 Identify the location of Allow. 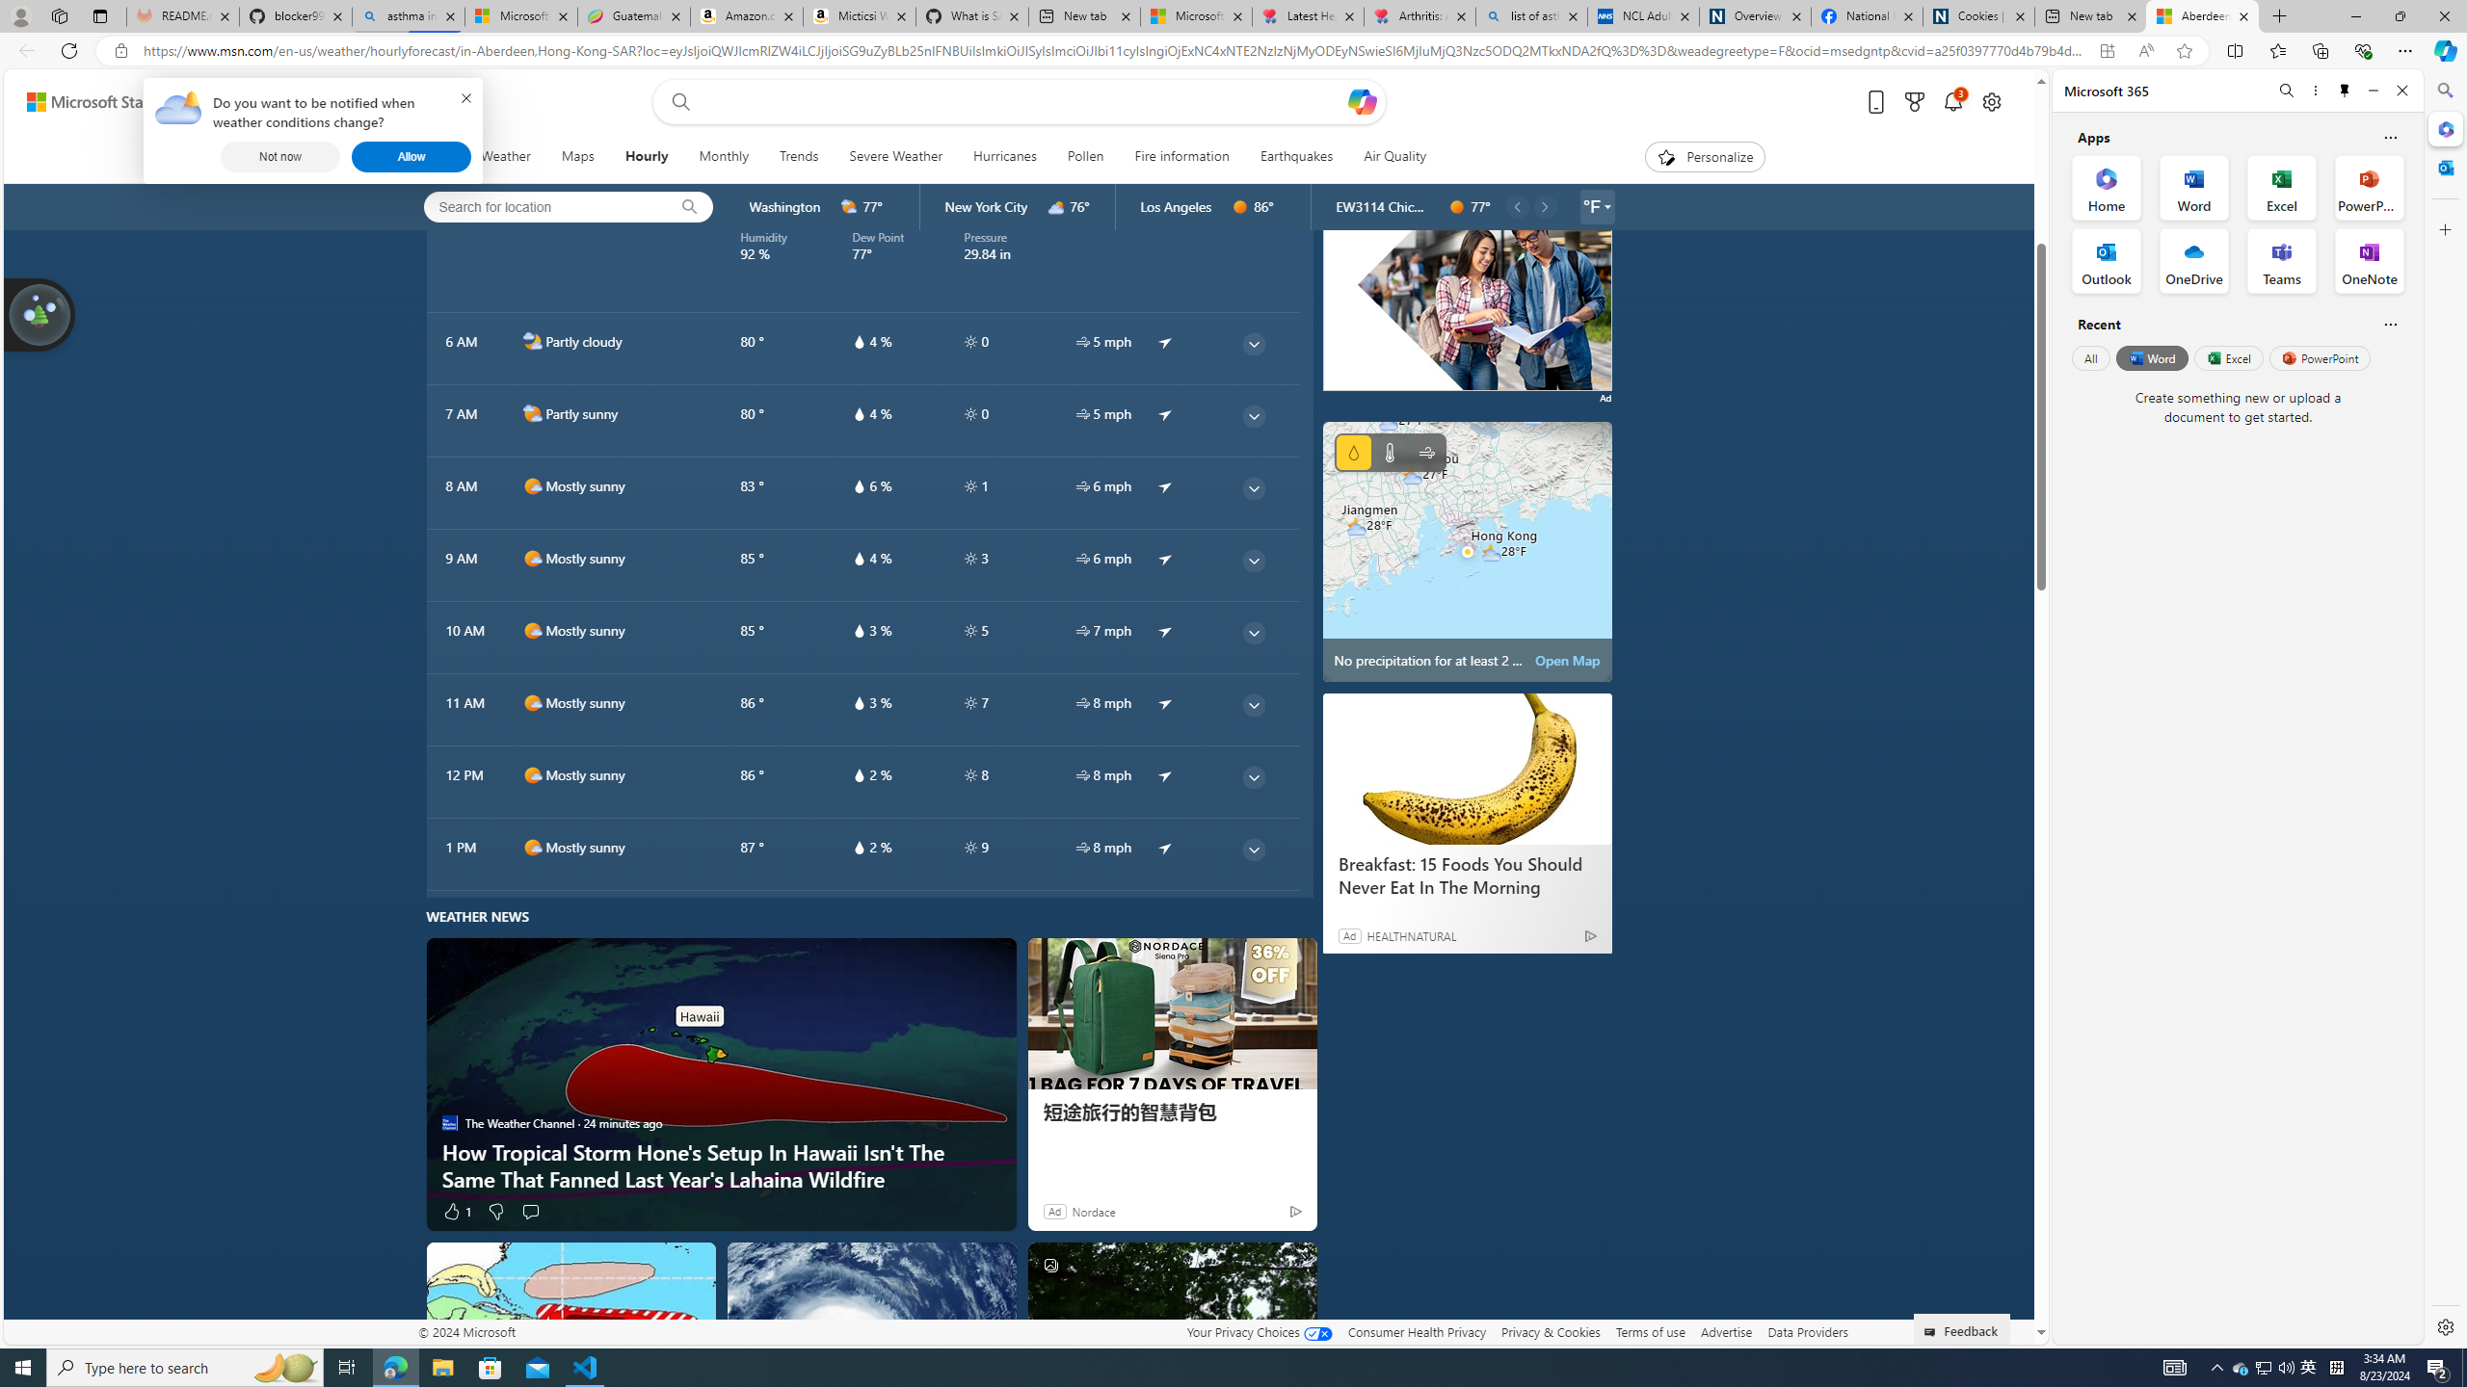
(411, 156).